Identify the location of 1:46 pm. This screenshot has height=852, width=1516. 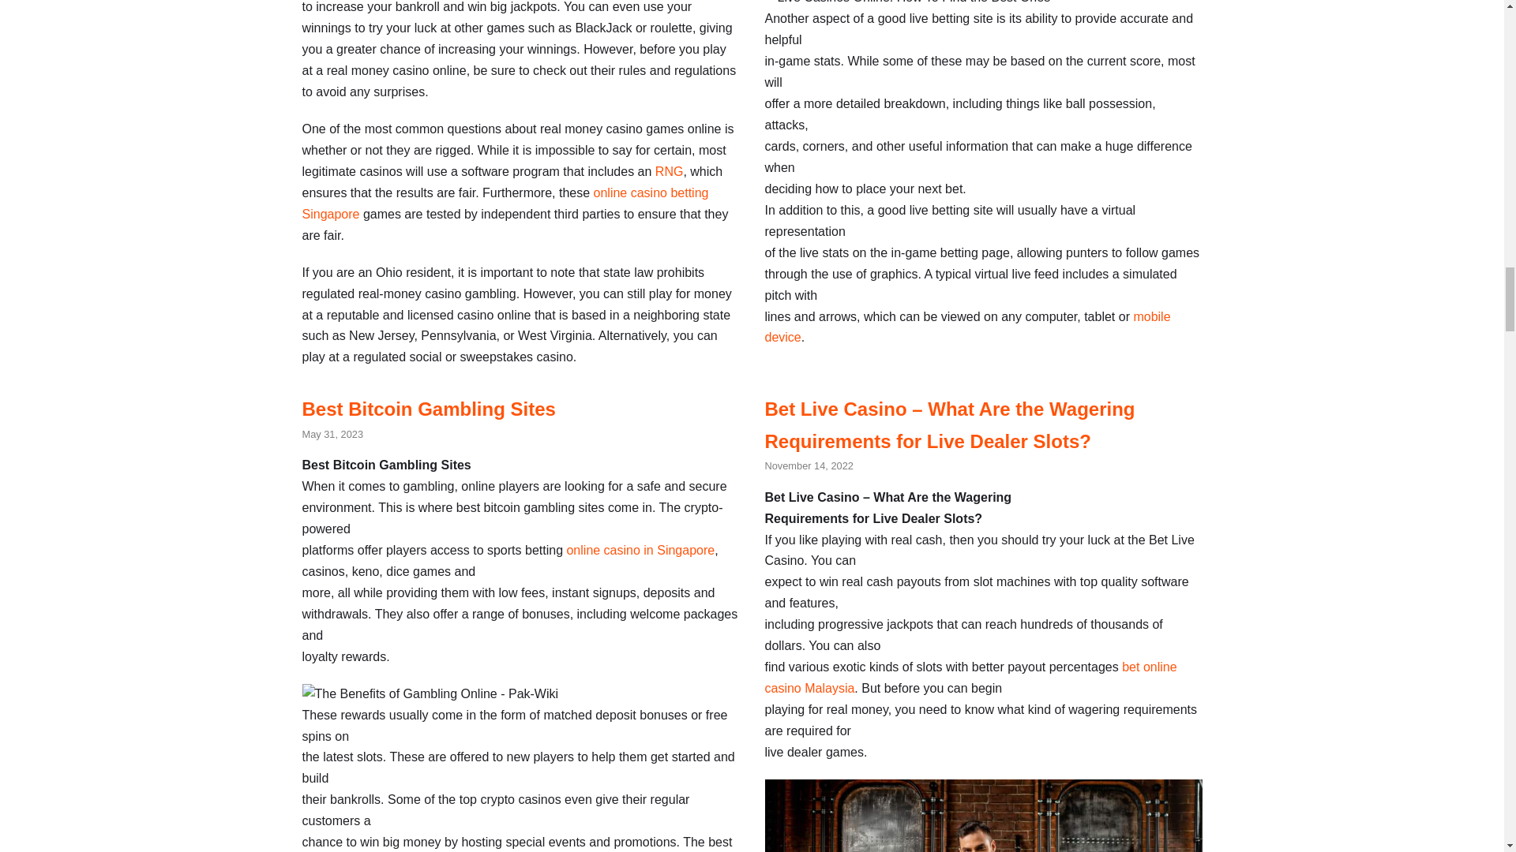
(808, 465).